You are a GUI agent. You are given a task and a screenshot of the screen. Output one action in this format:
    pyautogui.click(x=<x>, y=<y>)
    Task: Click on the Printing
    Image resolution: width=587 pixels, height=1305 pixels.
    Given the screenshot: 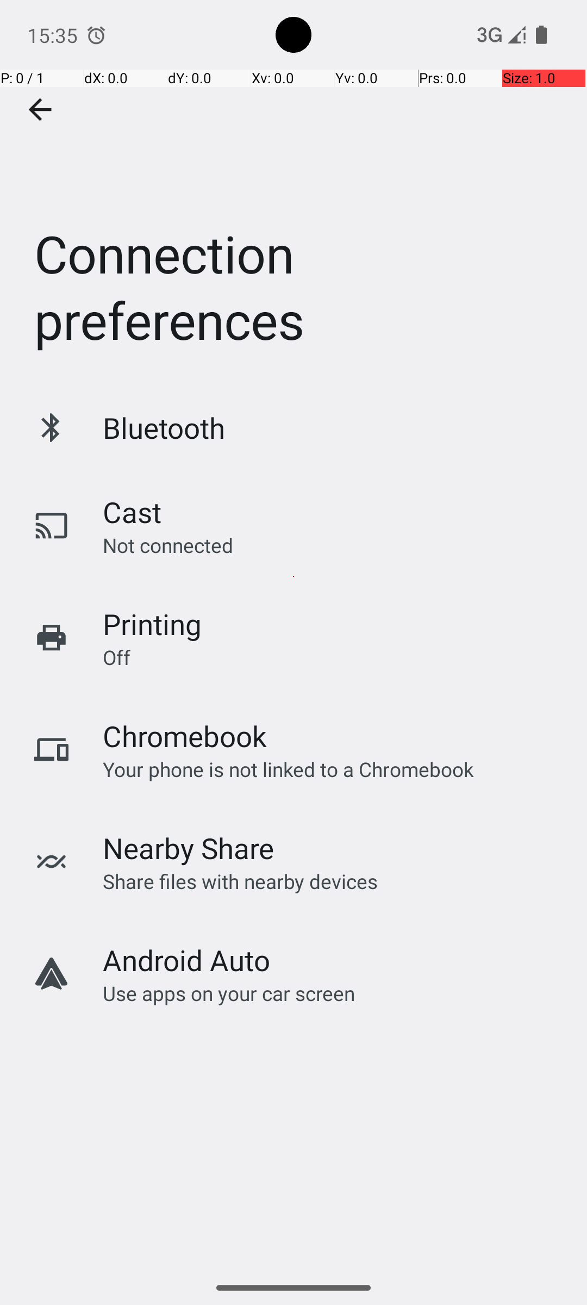 What is the action you would take?
    pyautogui.click(x=152, y=624)
    